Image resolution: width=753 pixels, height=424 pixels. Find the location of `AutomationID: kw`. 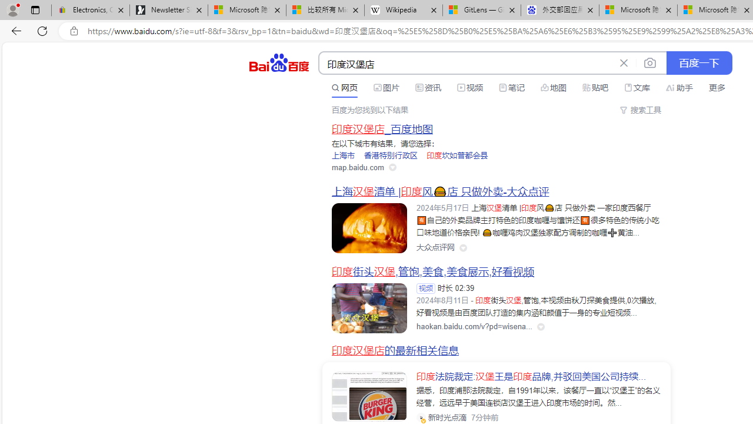

AutomationID: kw is located at coordinates (467, 64).